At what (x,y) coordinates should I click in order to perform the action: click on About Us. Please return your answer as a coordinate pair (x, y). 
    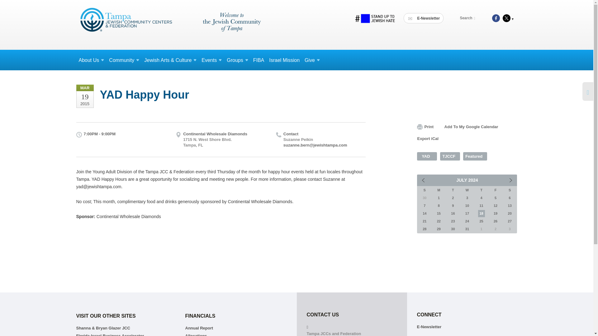
    Looking at the image, I should click on (91, 60).